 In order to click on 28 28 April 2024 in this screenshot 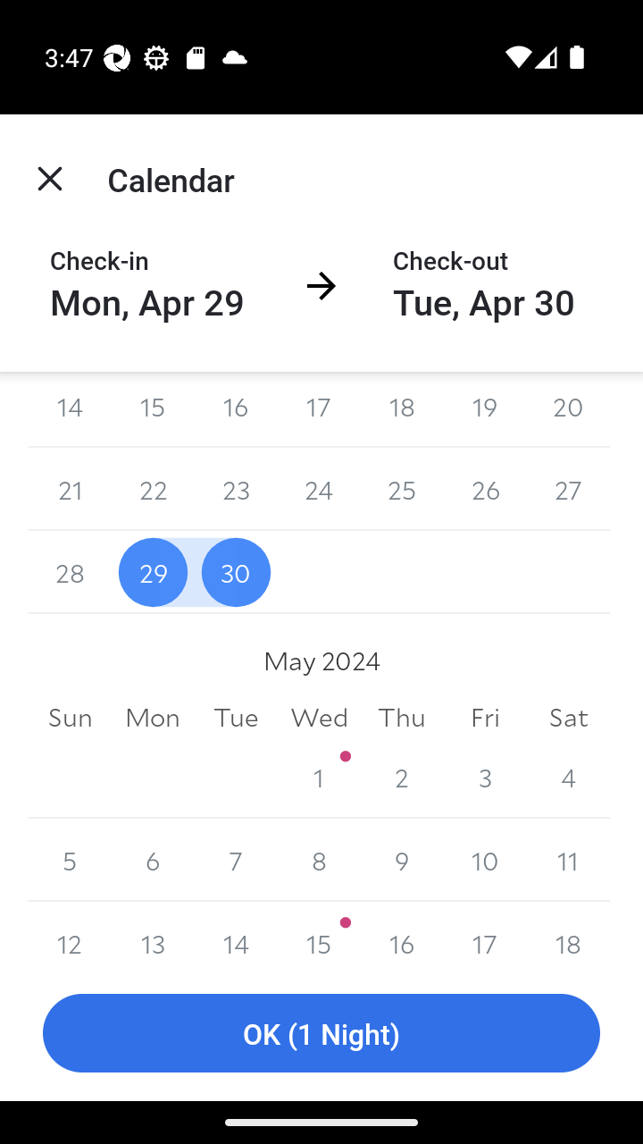, I will do `click(70, 572)`.